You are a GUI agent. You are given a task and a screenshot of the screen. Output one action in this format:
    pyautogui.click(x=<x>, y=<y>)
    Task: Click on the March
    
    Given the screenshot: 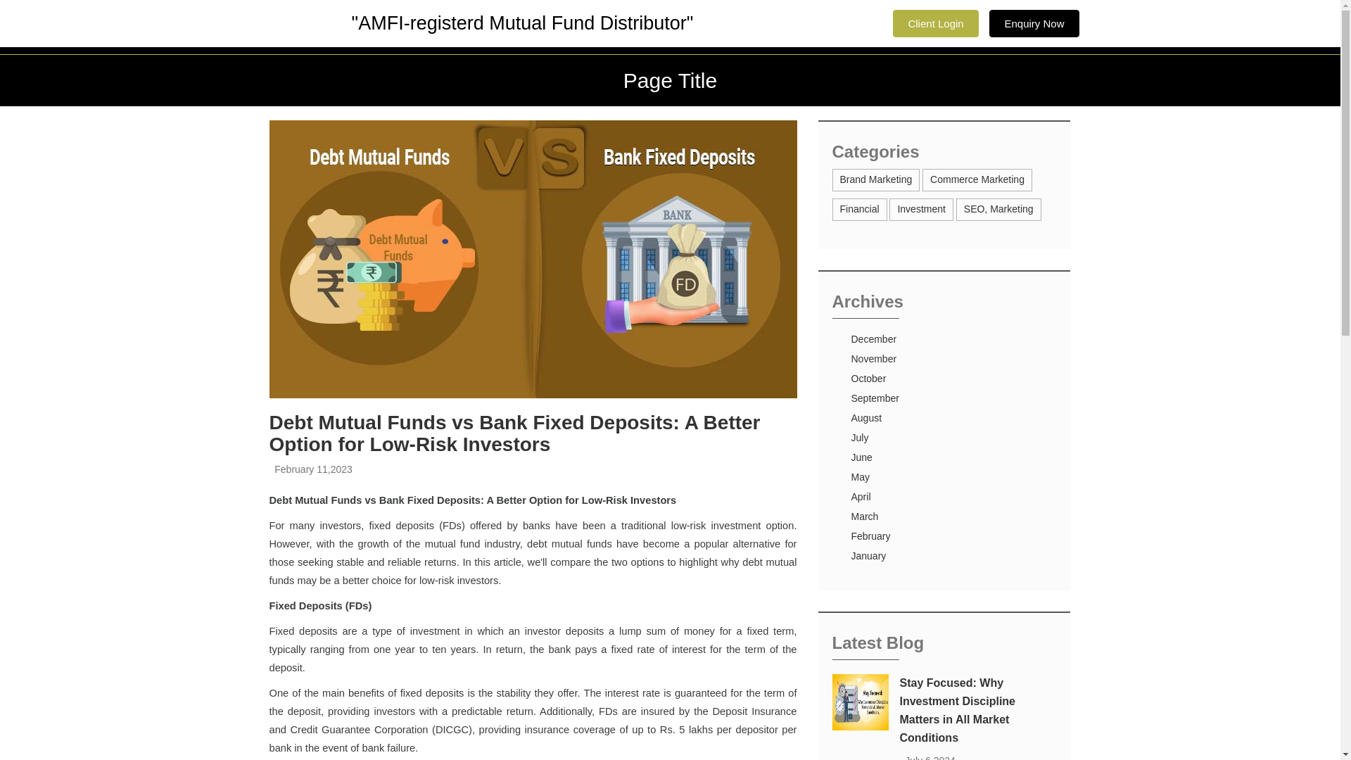 What is the action you would take?
    pyautogui.click(x=865, y=516)
    